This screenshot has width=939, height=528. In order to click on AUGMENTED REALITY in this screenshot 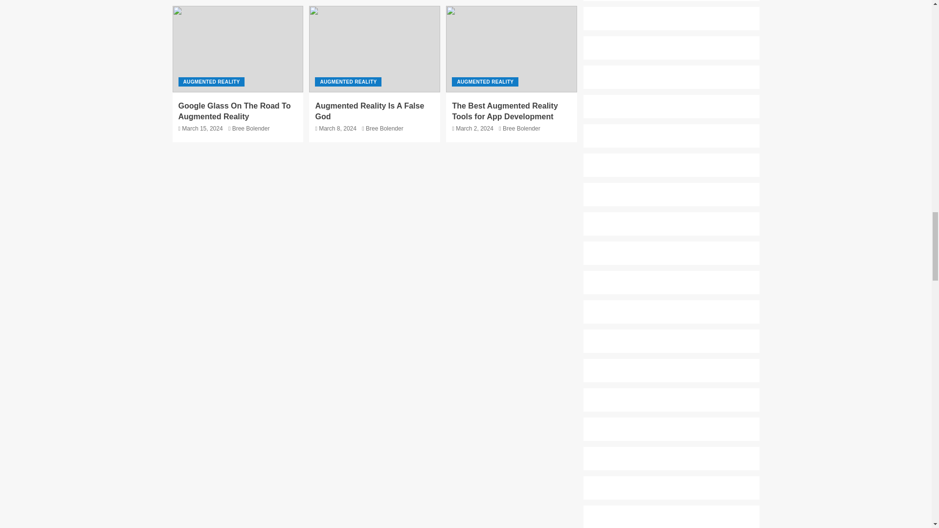, I will do `click(485, 82)`.